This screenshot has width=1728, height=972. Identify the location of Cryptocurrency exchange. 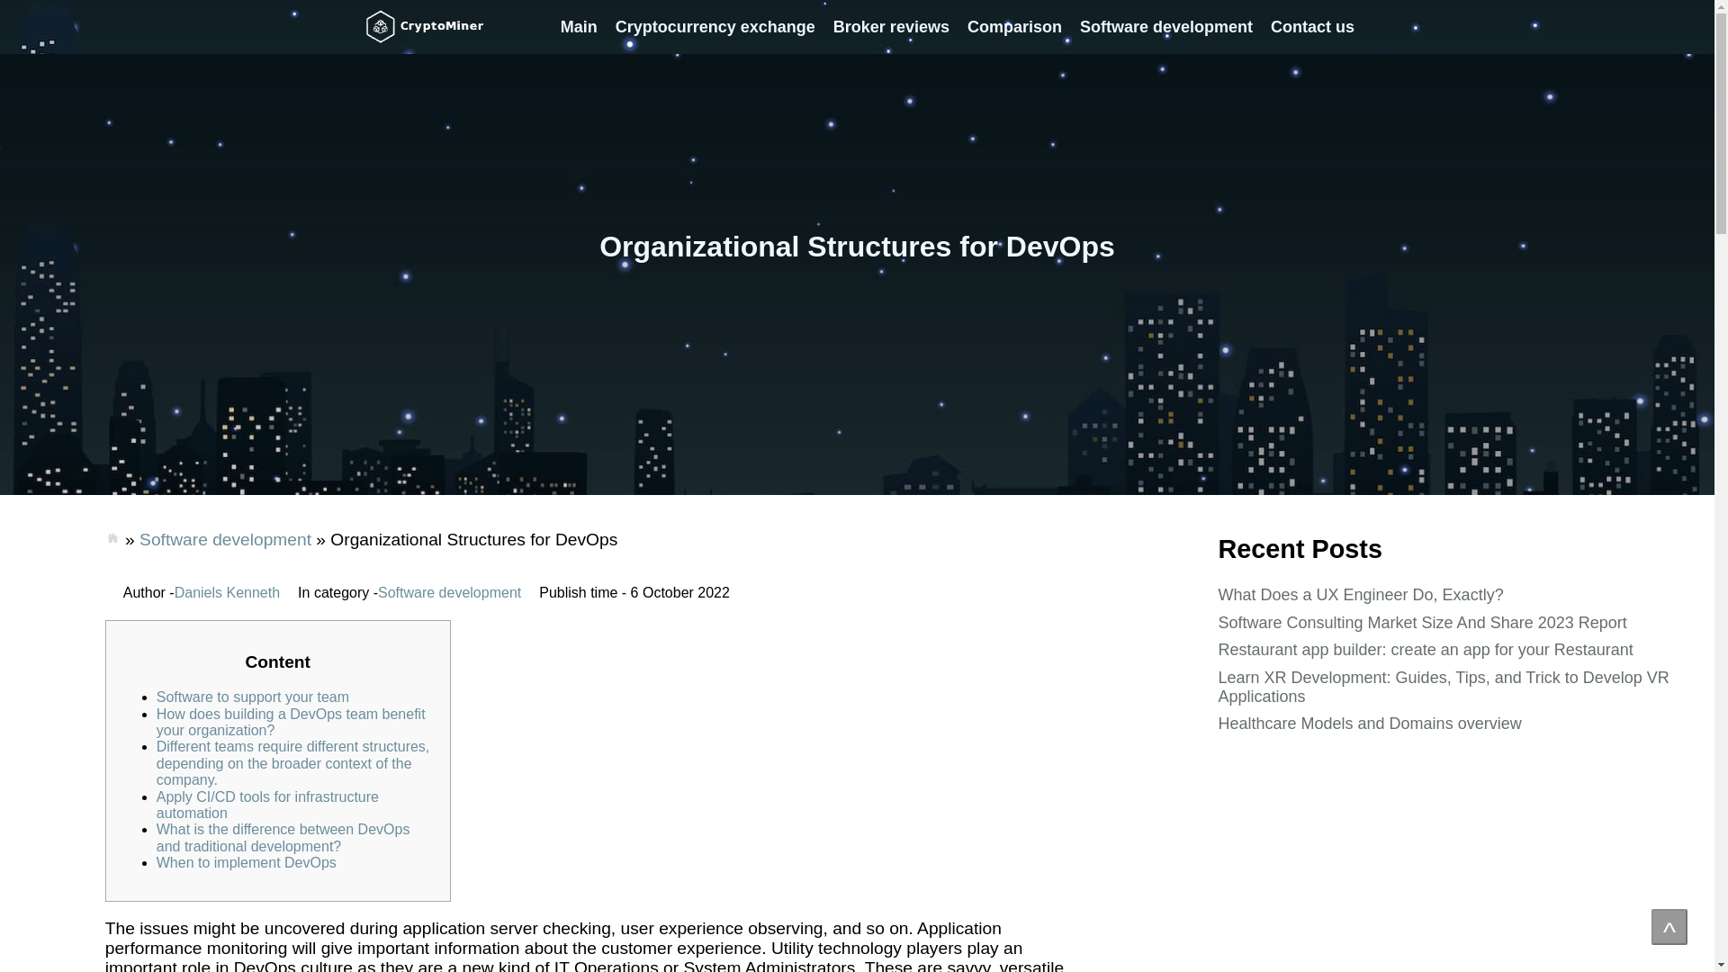
(715, 27).